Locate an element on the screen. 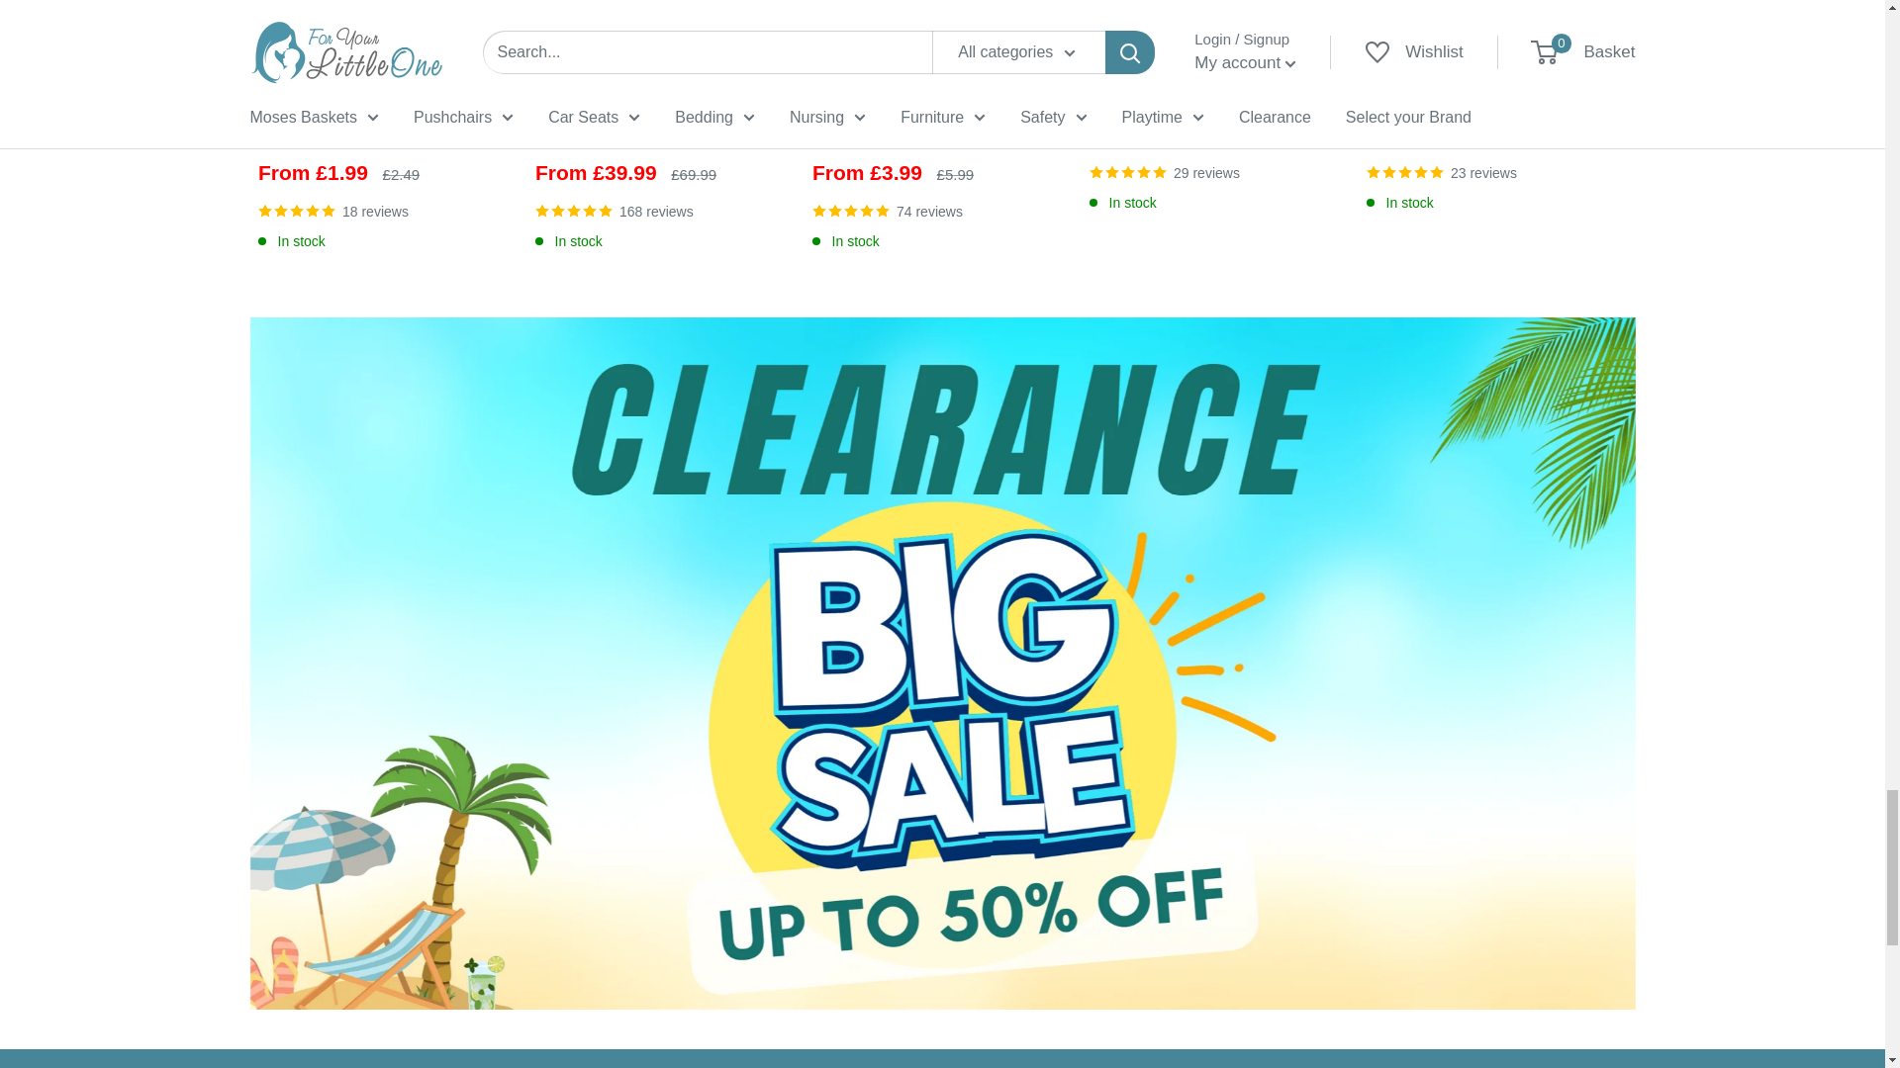 The width and height of the screenshot is (1900, 1068). White is located at coordinates (546, 133).